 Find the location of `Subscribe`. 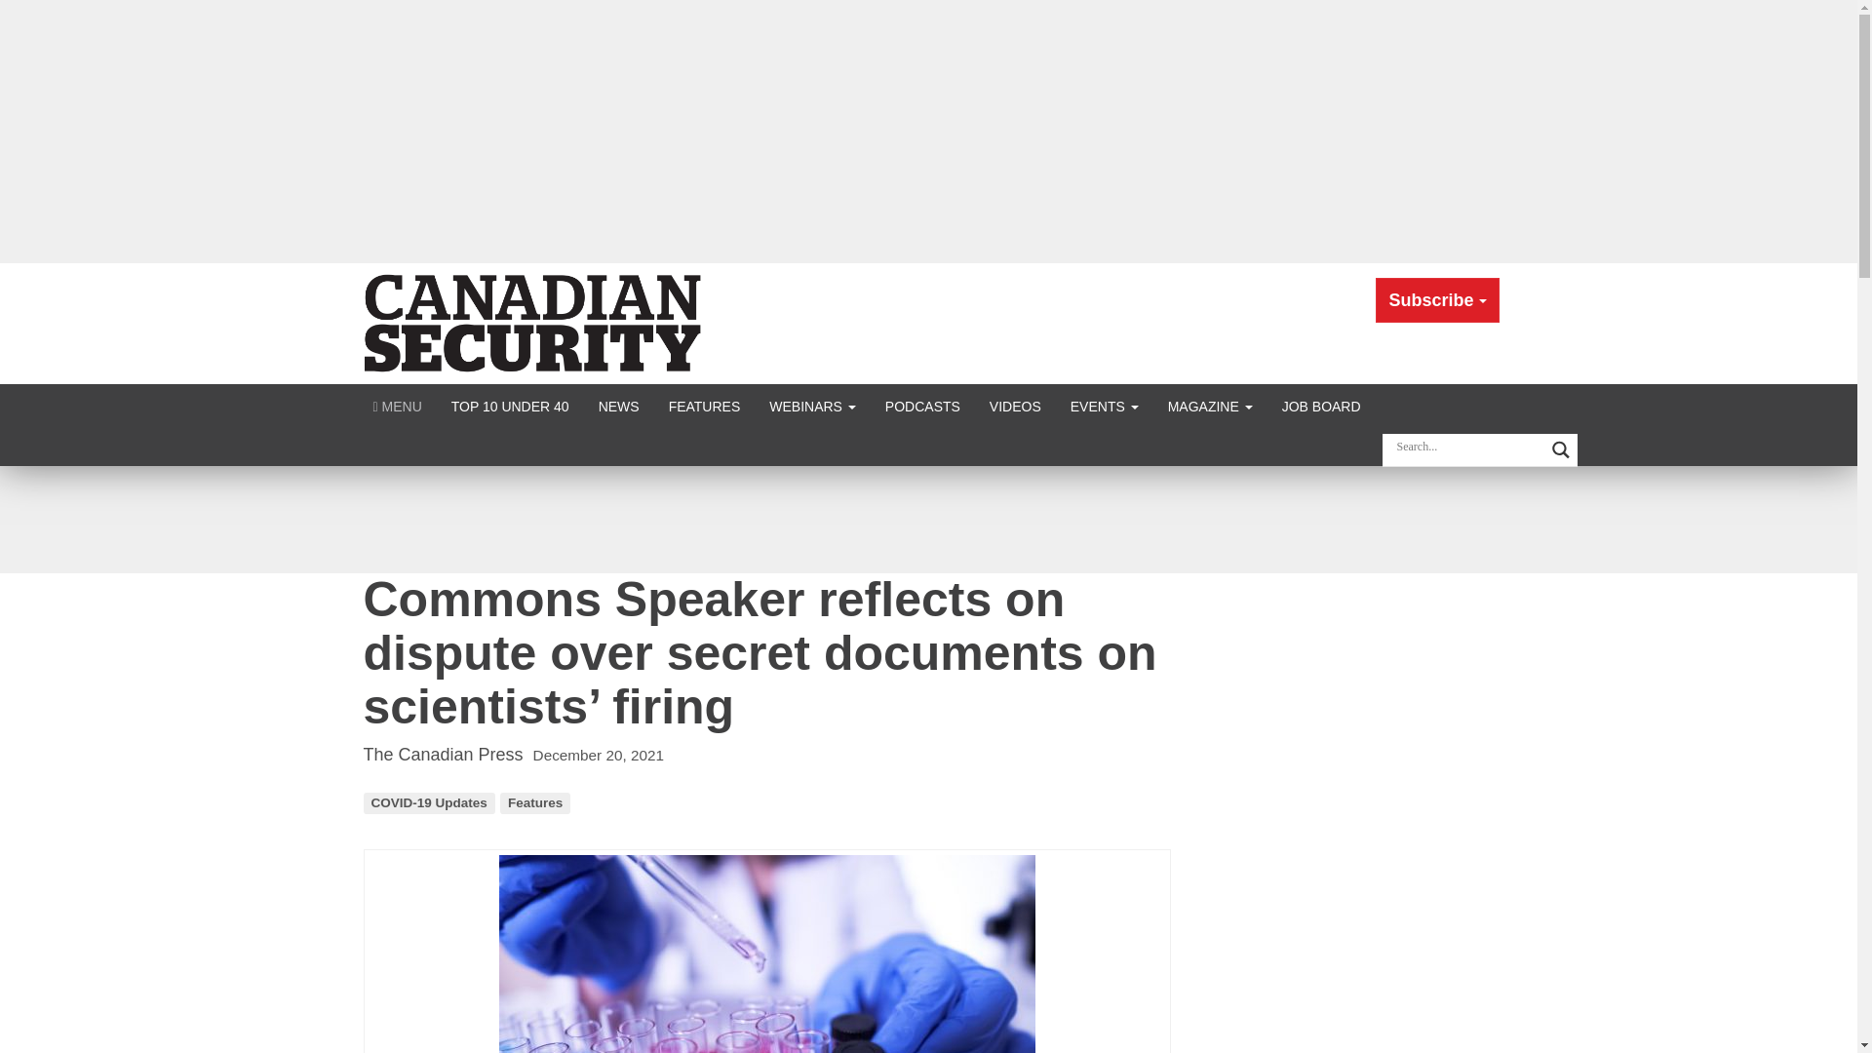

Subscribe is located at coordinates (1437, 300).